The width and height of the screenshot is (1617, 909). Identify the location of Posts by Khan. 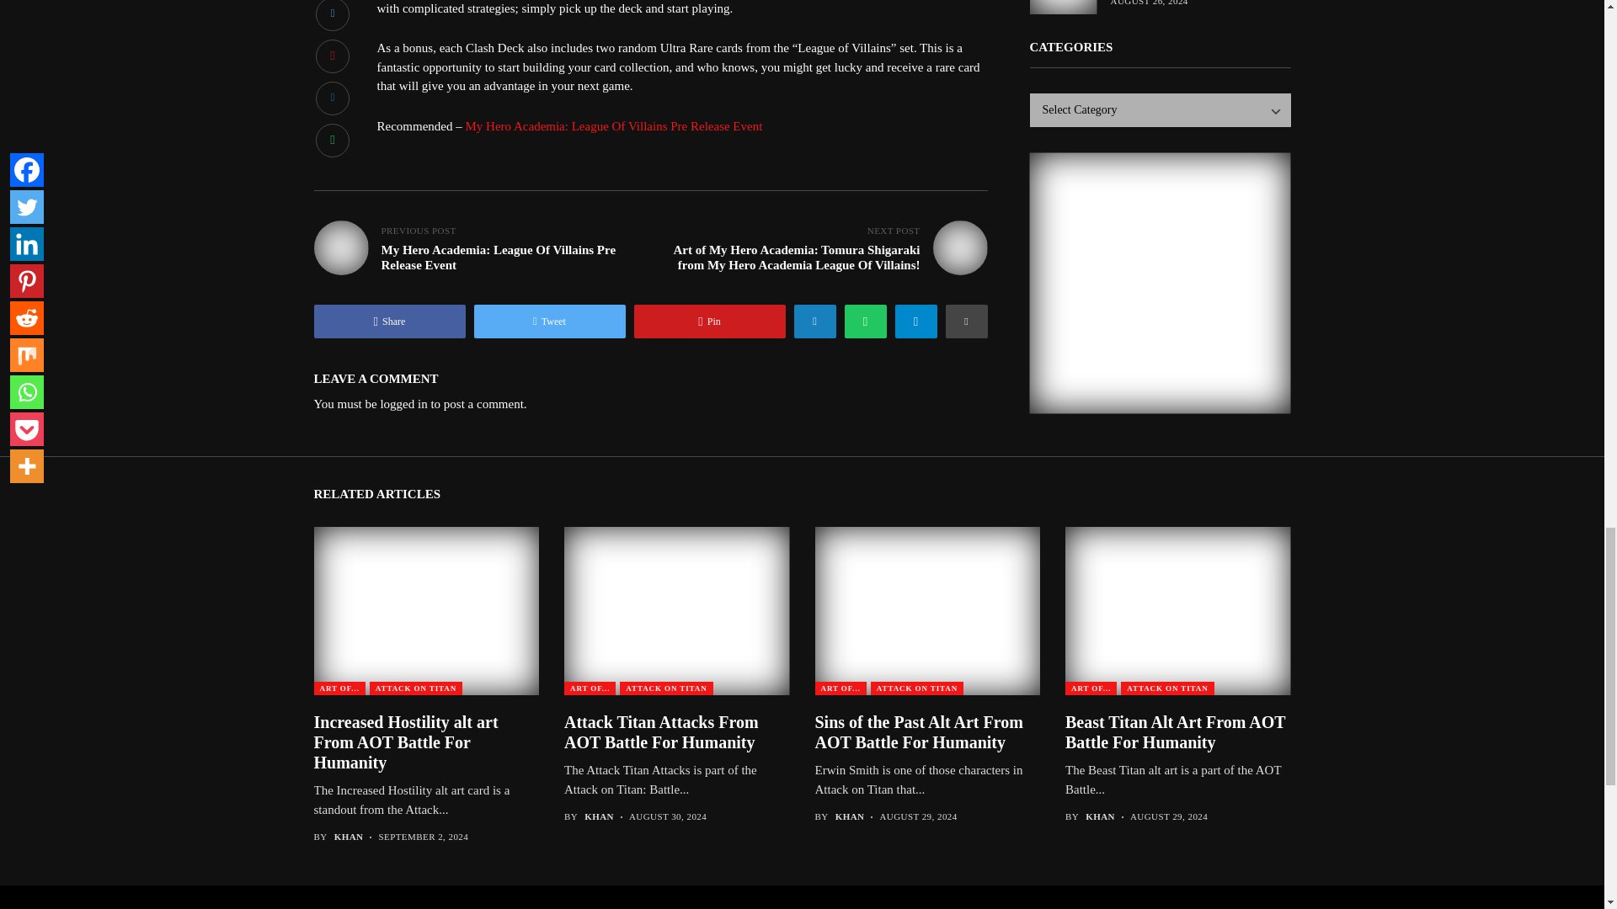
(349, 837).